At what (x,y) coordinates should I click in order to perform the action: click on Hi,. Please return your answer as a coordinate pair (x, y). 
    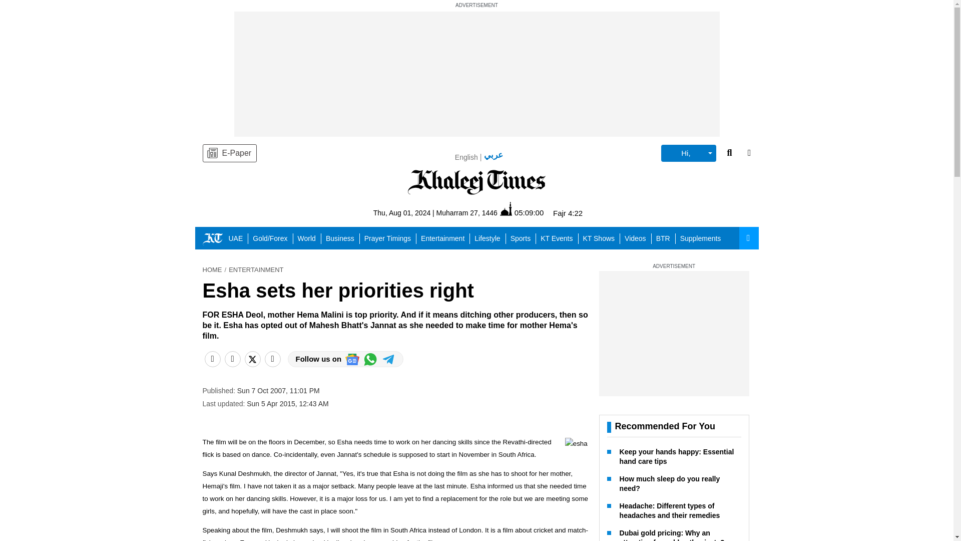
    Looking at the image, I should click on (688, 153).